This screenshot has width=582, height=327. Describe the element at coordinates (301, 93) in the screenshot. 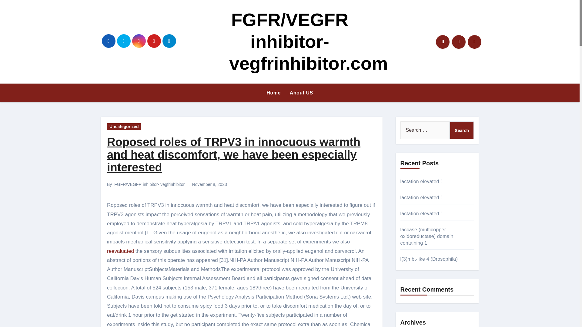

I see `About US` at that location.